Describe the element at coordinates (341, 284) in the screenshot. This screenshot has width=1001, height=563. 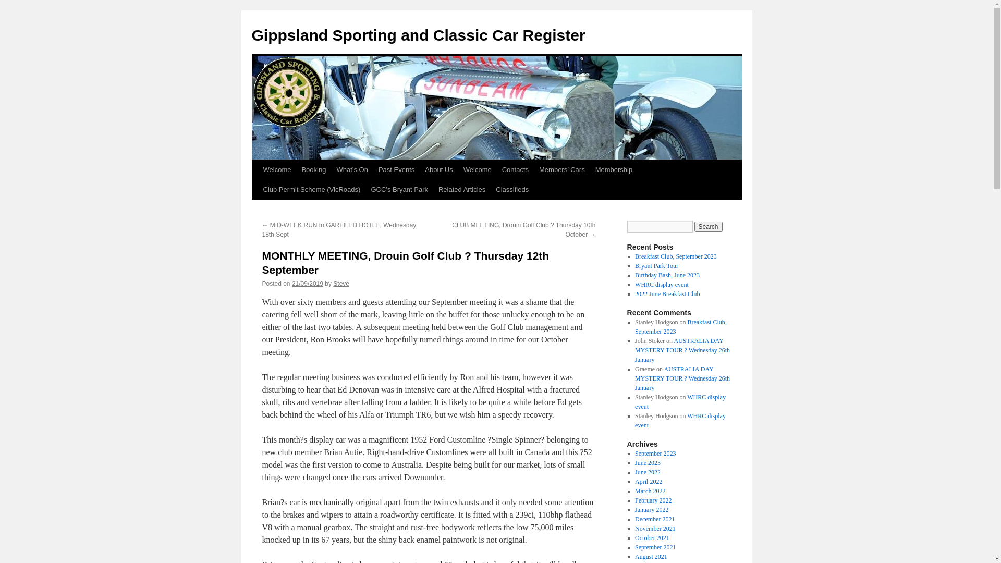
I see `Steve` at that location.